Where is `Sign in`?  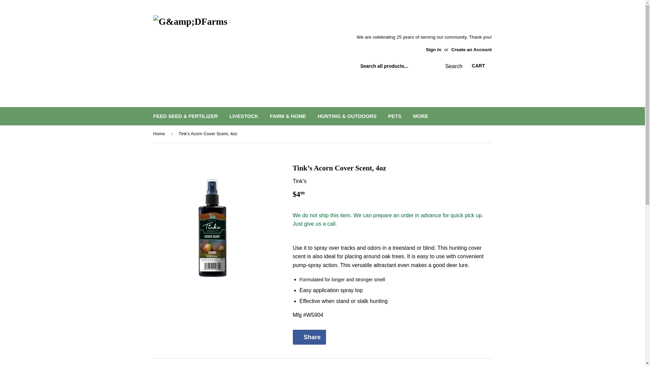 Sign in is located at coordinates (433, 49).